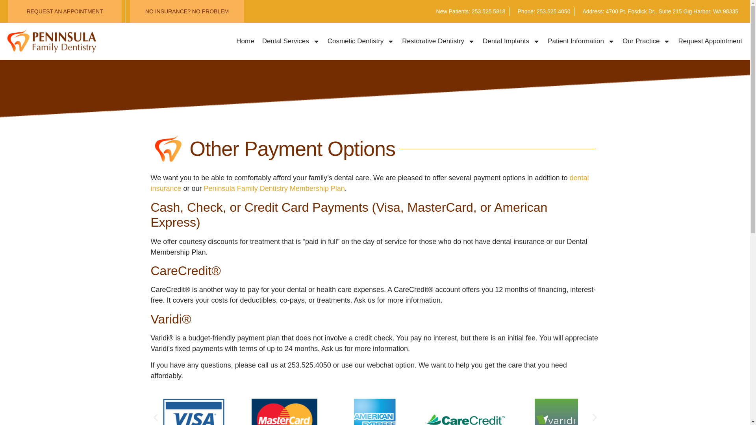  Describe the element at coordinates (245, 41) in the screenshot. I see `Home` at that location.